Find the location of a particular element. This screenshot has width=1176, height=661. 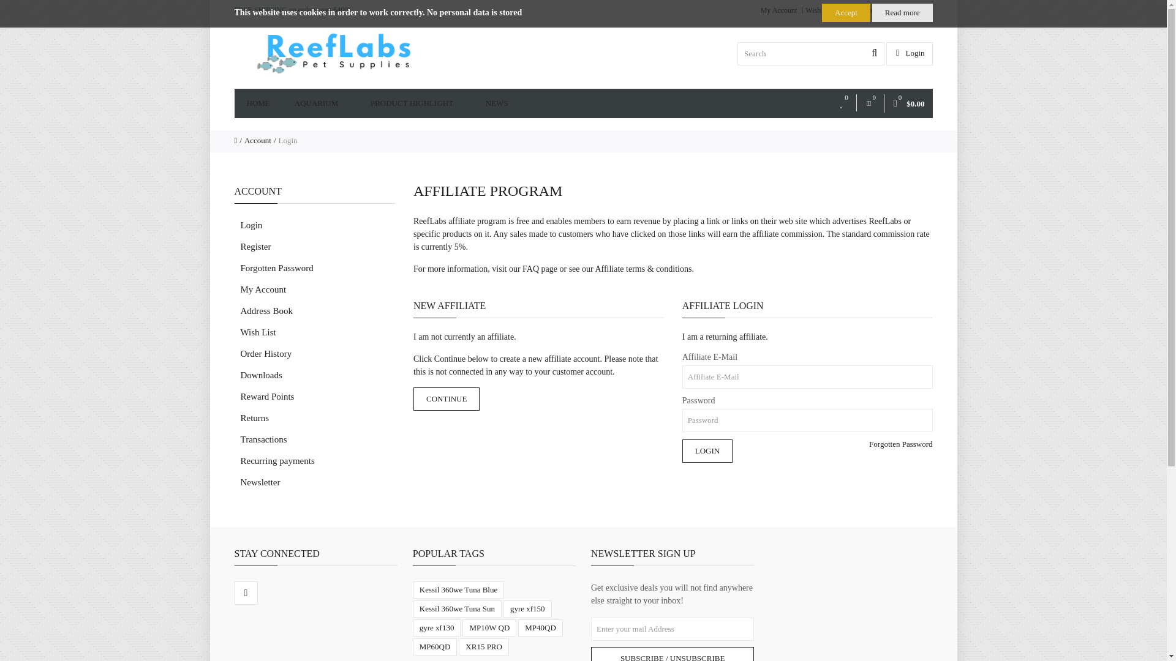

Login is located at coordinates (910, 53).